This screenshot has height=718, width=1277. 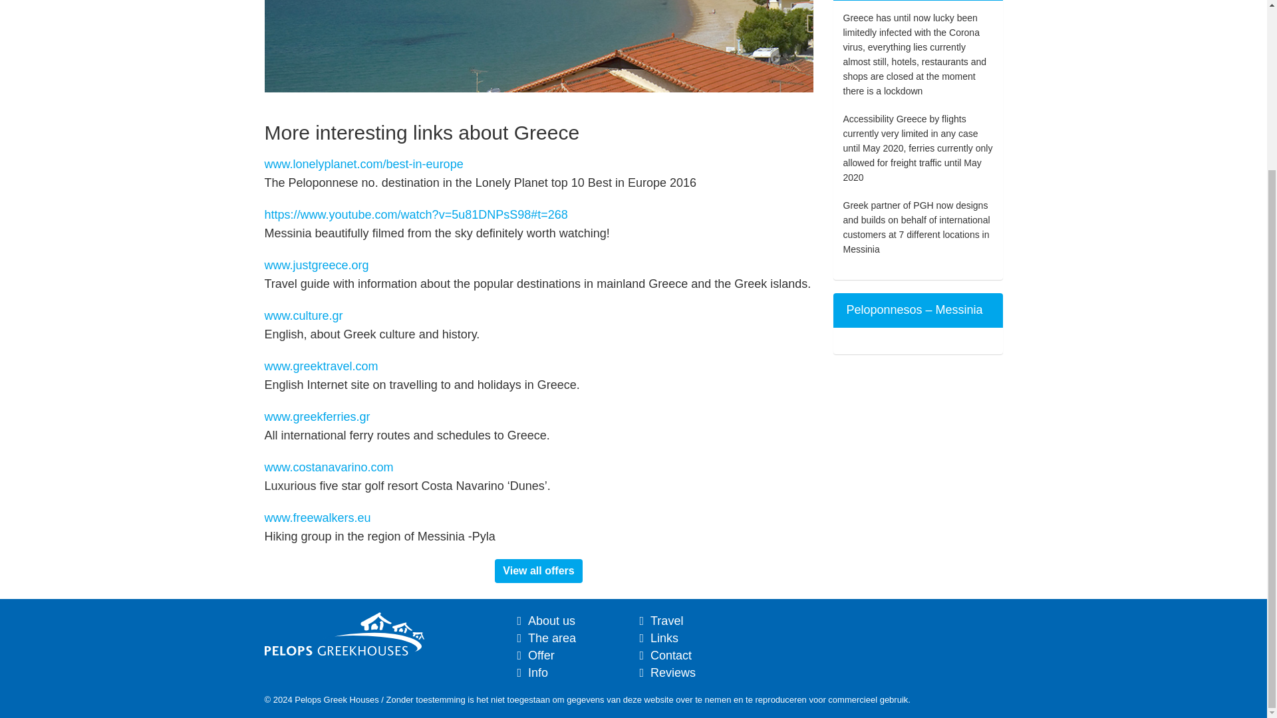 What do you see at coordinates (673, 673) in the screenshot?
I see `Reviews` at bounding box center [673, 673].